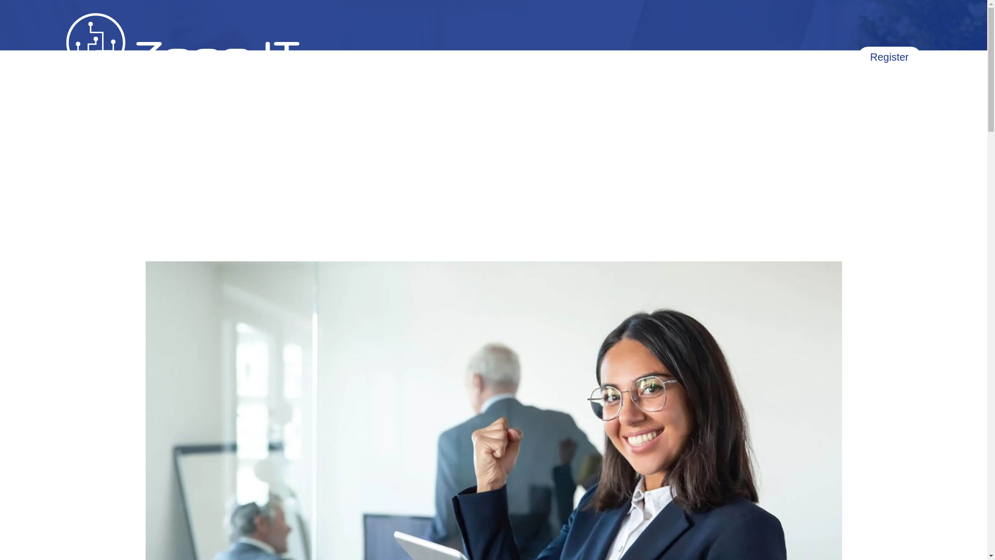 This screenshot has width=995, height=560. I want to click on Services, so click(687, 57).